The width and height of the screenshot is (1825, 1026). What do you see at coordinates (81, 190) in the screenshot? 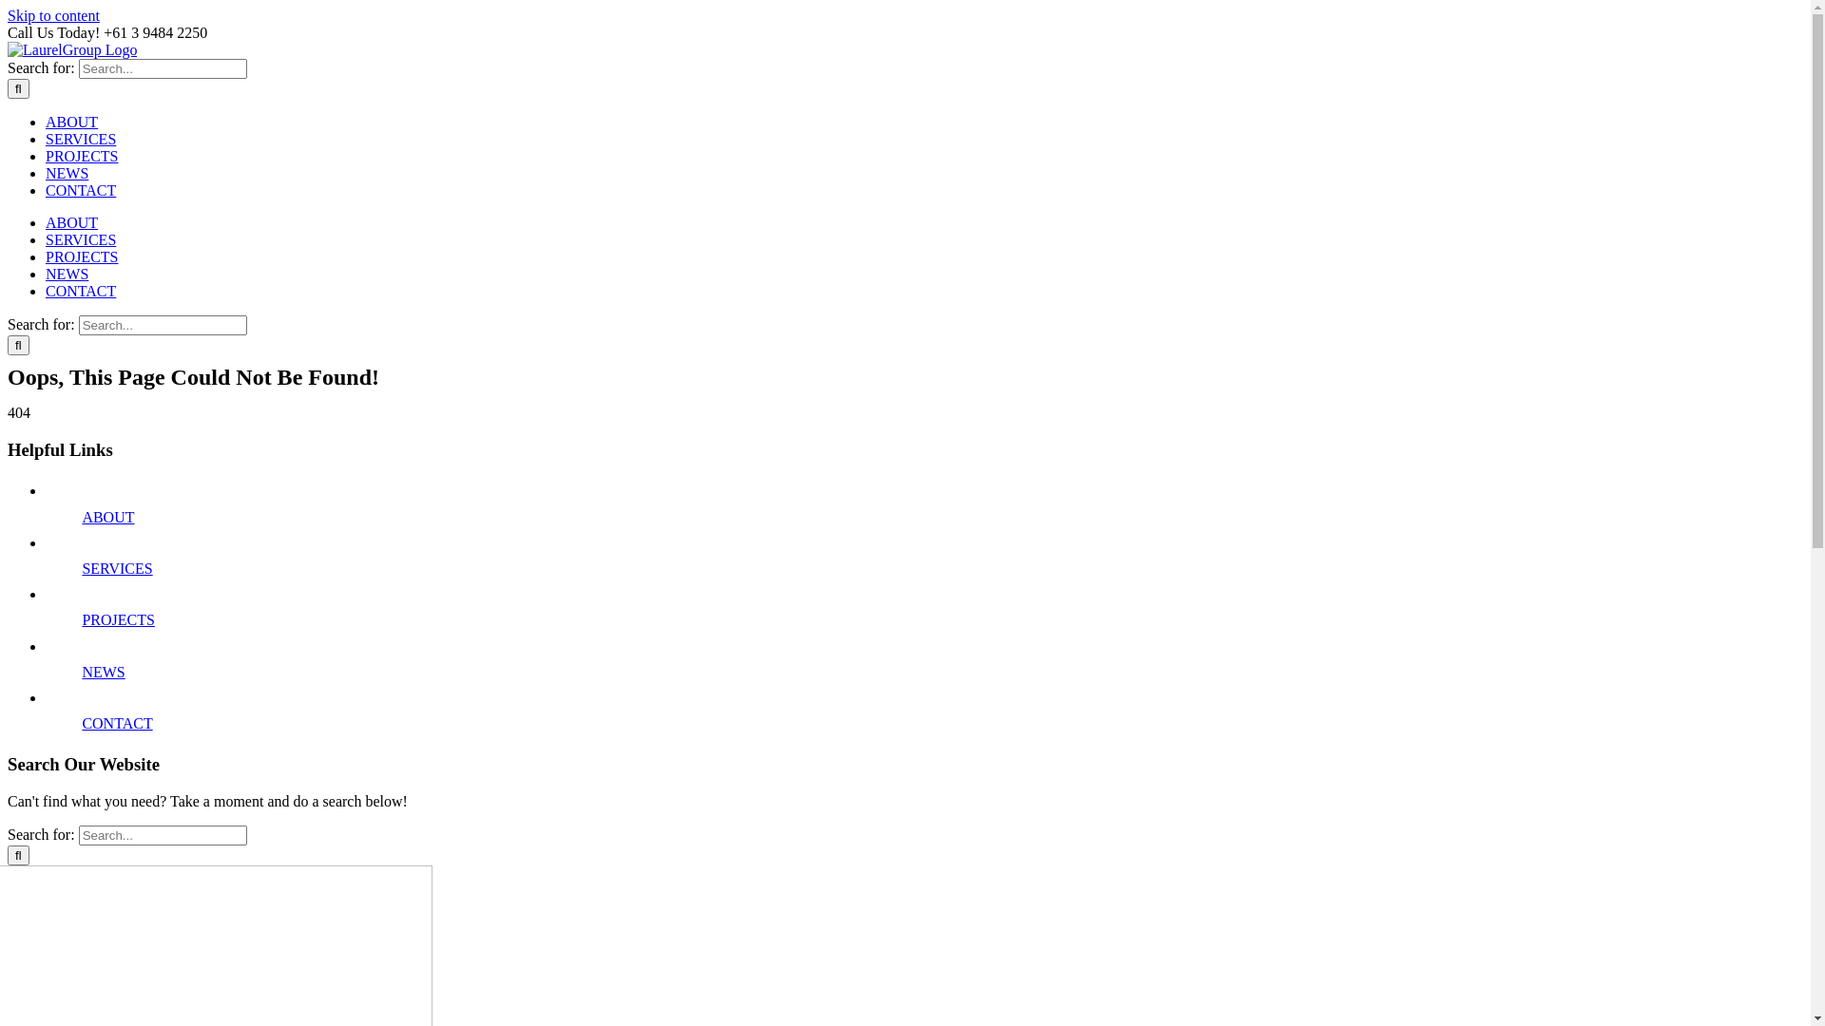
I see `CONTACT` at bounding box center [81, 190].